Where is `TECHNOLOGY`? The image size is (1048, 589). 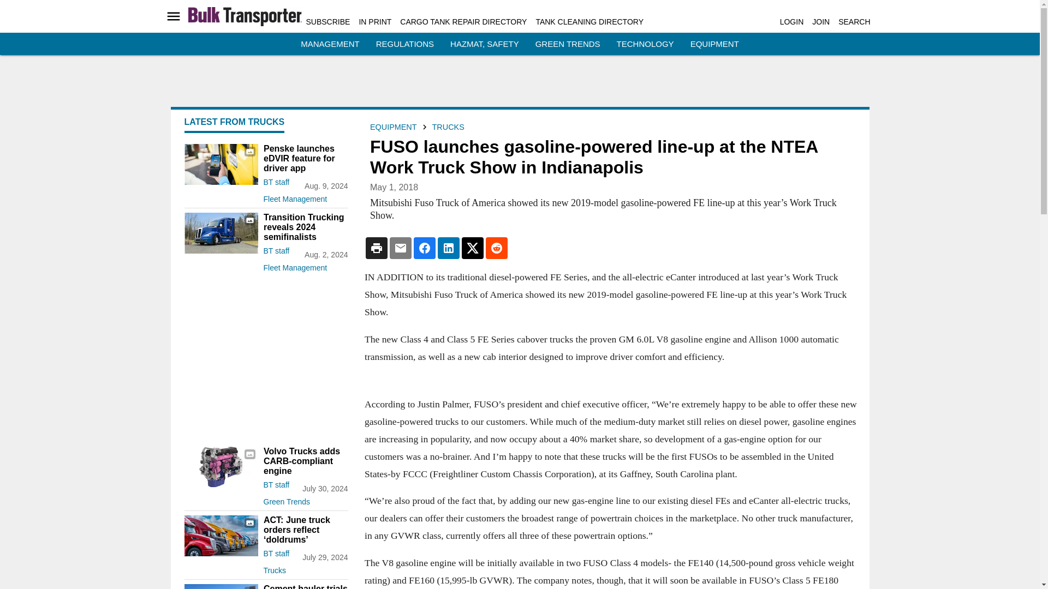 TECHNOLOGY is located at coordinates (645, 44).